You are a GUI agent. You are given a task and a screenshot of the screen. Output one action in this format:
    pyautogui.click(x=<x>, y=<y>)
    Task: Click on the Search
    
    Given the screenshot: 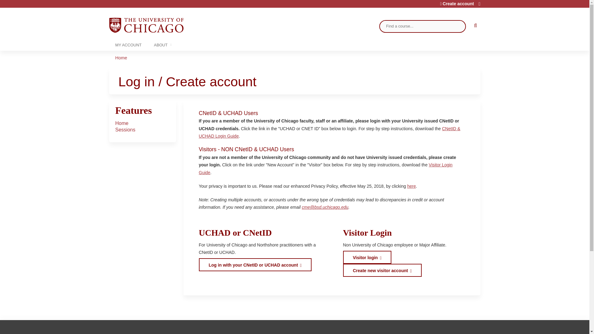 What is the action you would take?
    pyautogui.click(x=474, y=26)
    